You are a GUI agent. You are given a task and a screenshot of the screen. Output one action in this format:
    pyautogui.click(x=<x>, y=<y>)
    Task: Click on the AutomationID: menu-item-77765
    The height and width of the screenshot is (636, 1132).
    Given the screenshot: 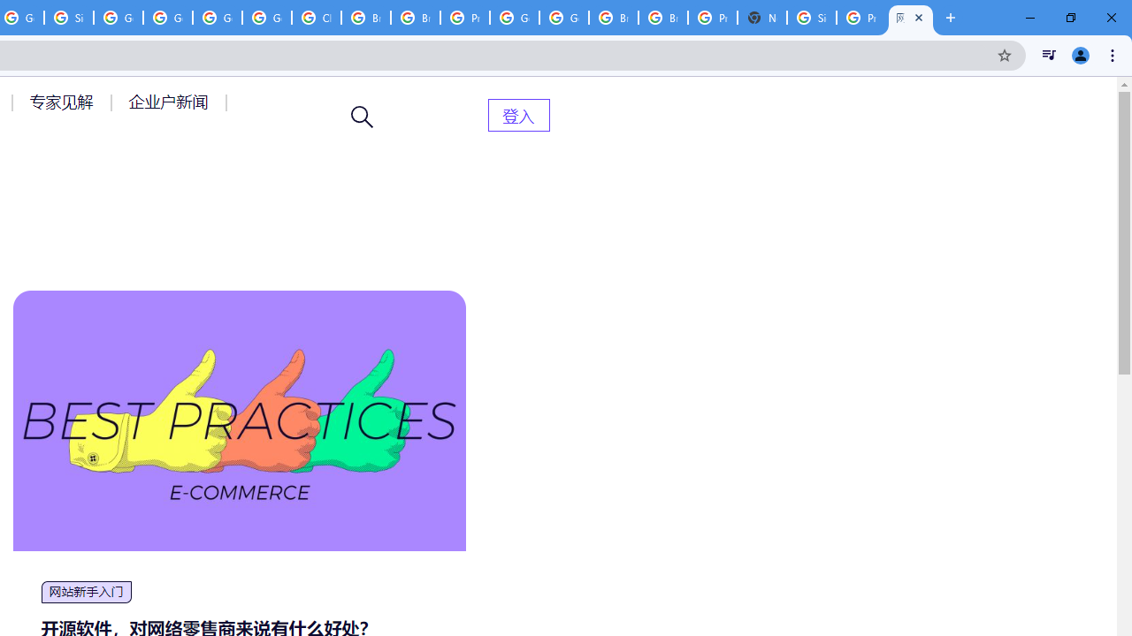 What is the action you would take?
    pyautogui.click(x=172, y=102)
    